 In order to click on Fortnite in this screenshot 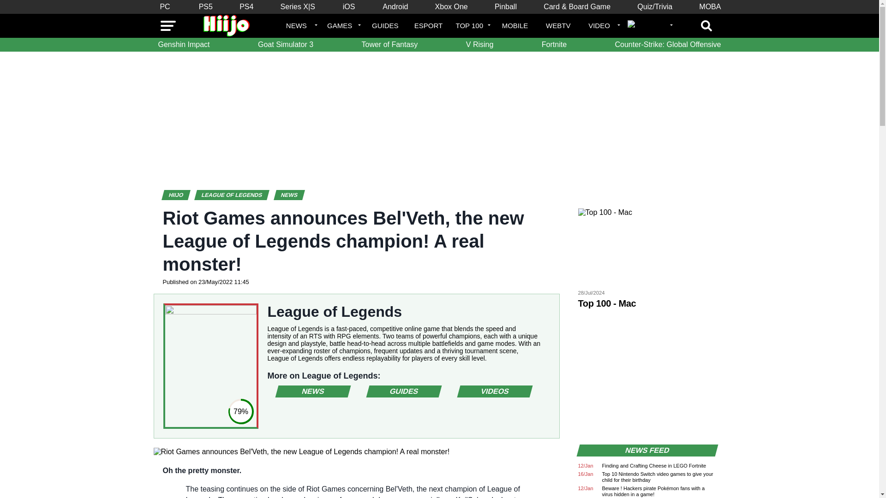, I will do `click(554, 45)`.